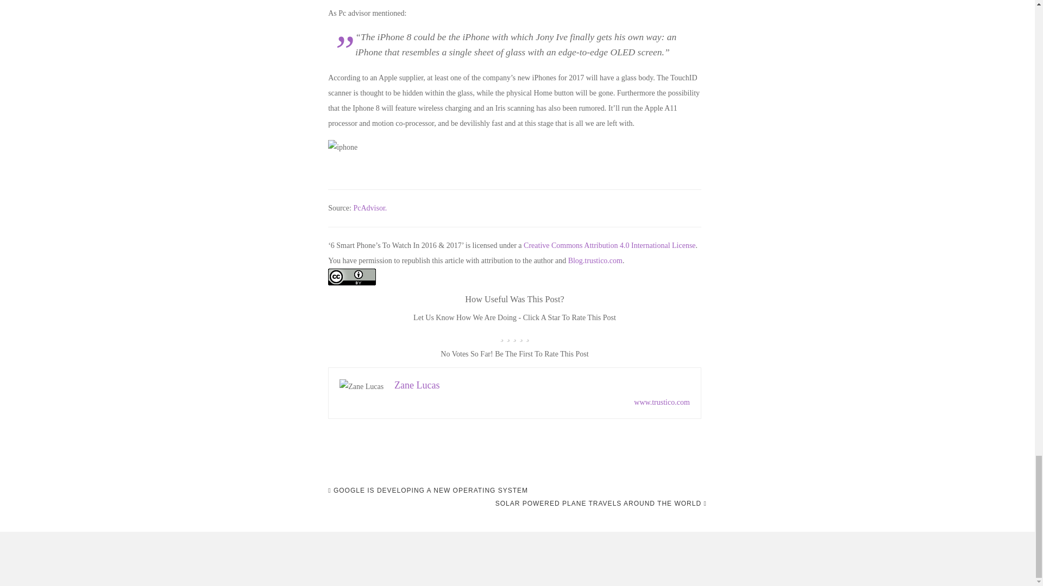 The image size is (1043, 586). What do you see at coordinates (416, 385) in the screenshot?
I see `Zane Lucas` at bounding box center [416, 385].